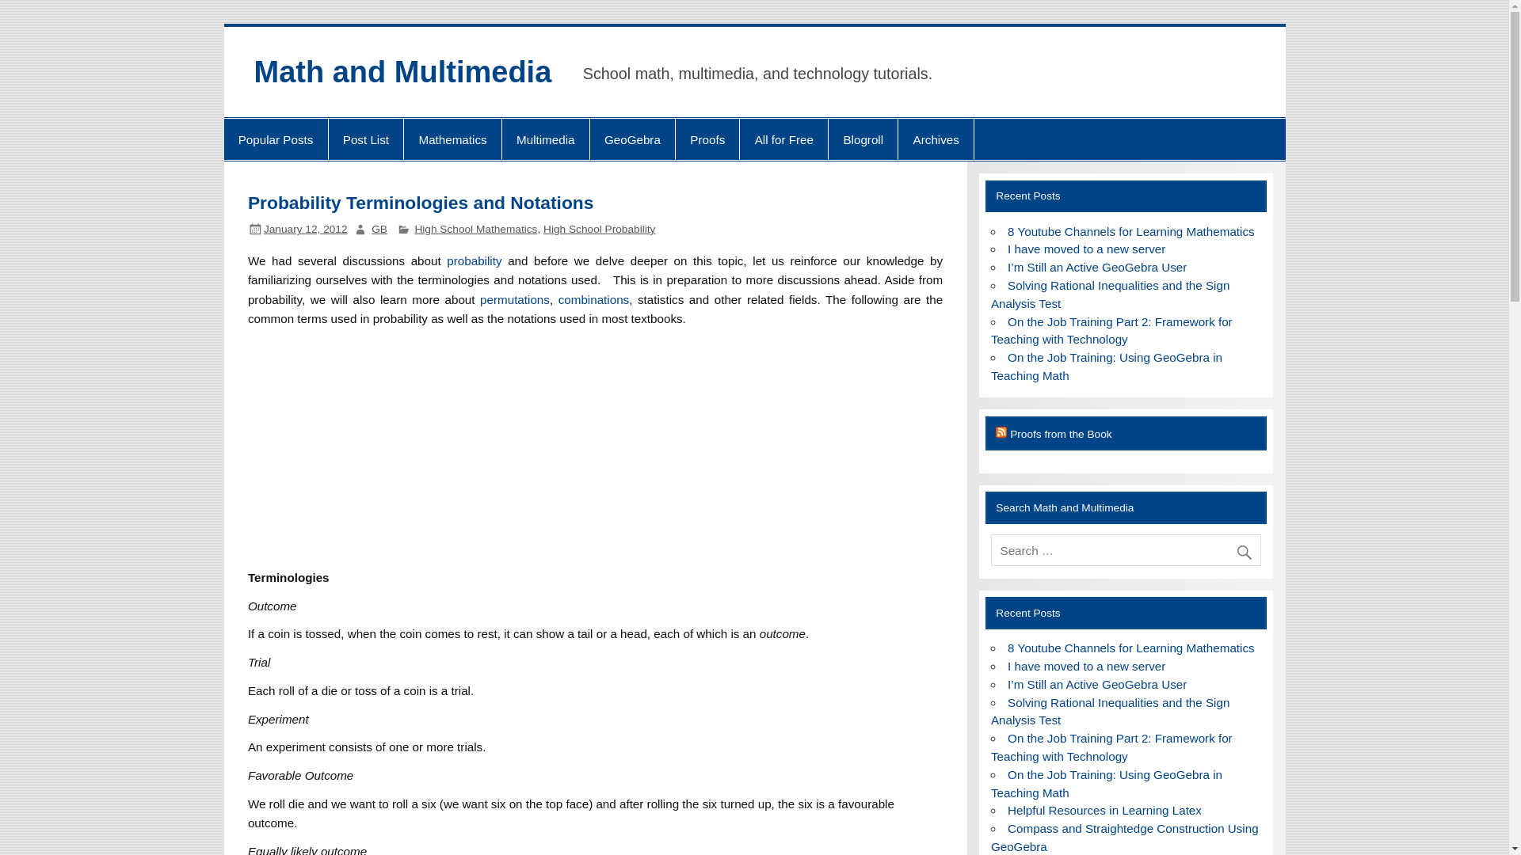  What do you see at coordinates (475, 229) in the screenshot?
I see `High School Mathematics` at bounding box center [475, 229].